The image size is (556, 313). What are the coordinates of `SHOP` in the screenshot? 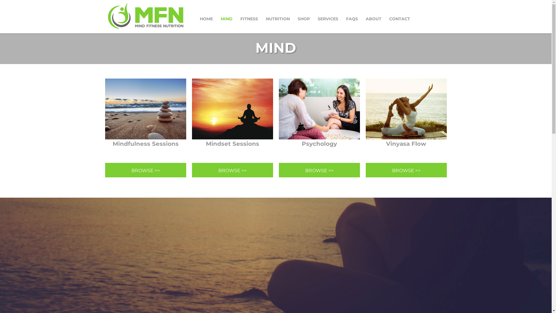 It's located at (304, 19).